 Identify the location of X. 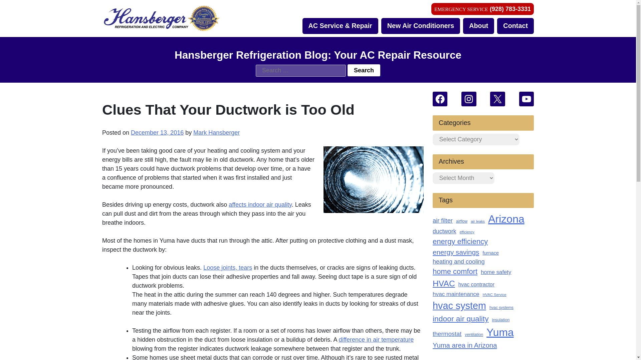
(497, 99).